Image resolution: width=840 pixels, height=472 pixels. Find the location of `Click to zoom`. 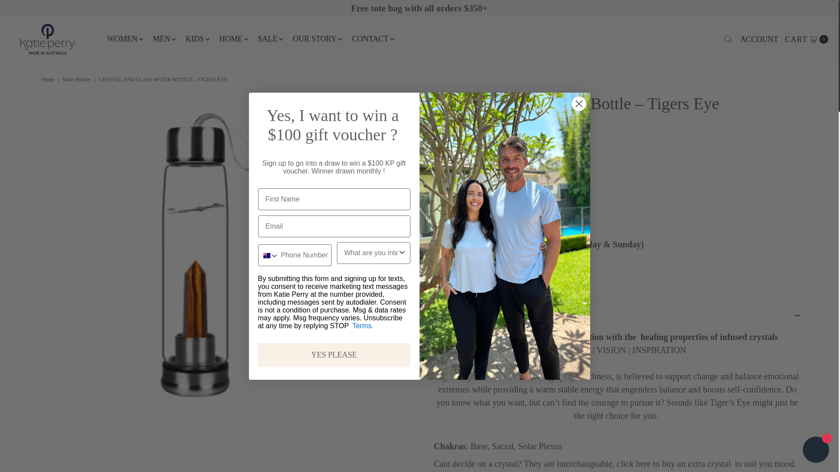

Click to zoom is located at coordinates (350, 108).